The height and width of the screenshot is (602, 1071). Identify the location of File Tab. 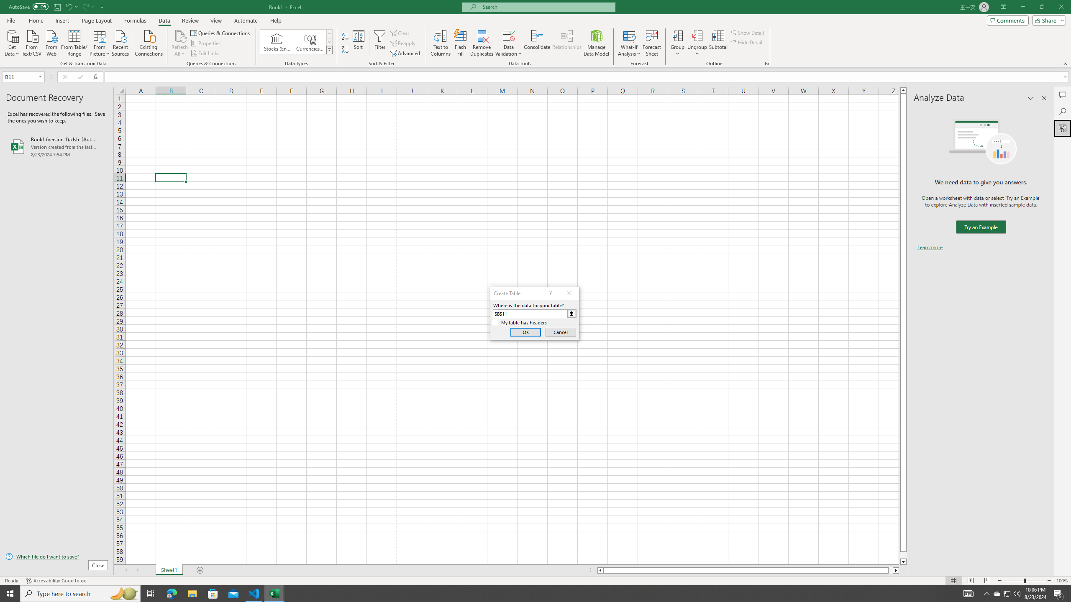
(11, 20).